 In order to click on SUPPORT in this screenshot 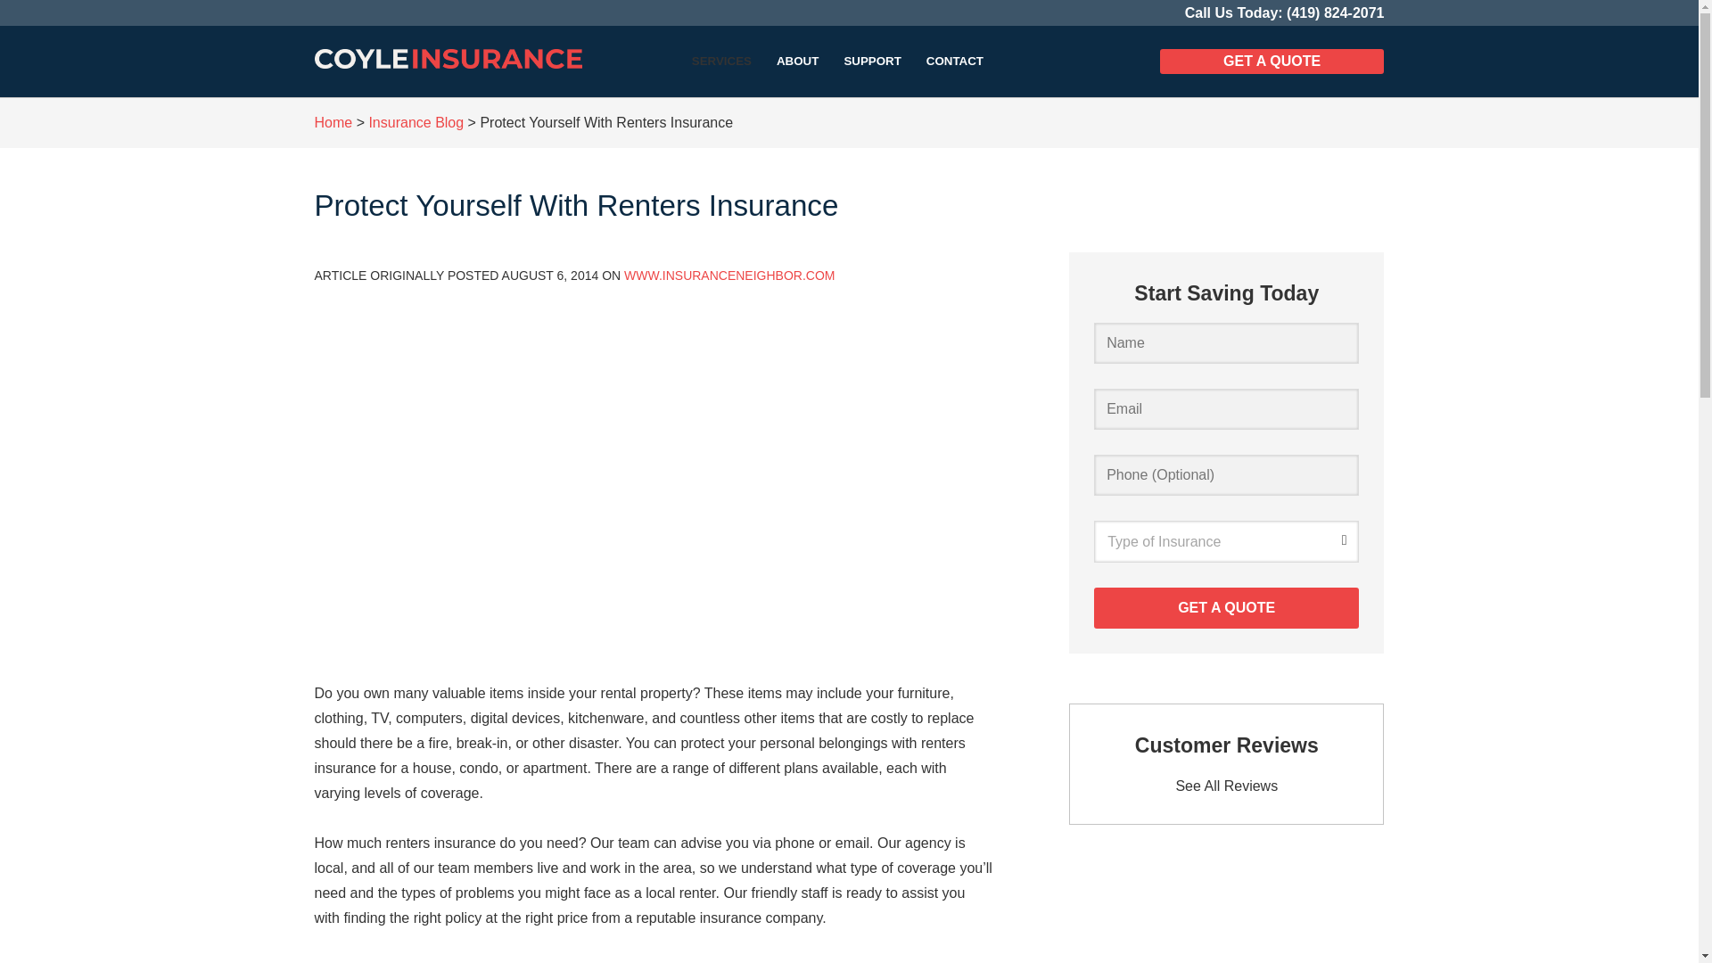, I will do `click(871, 62)`.